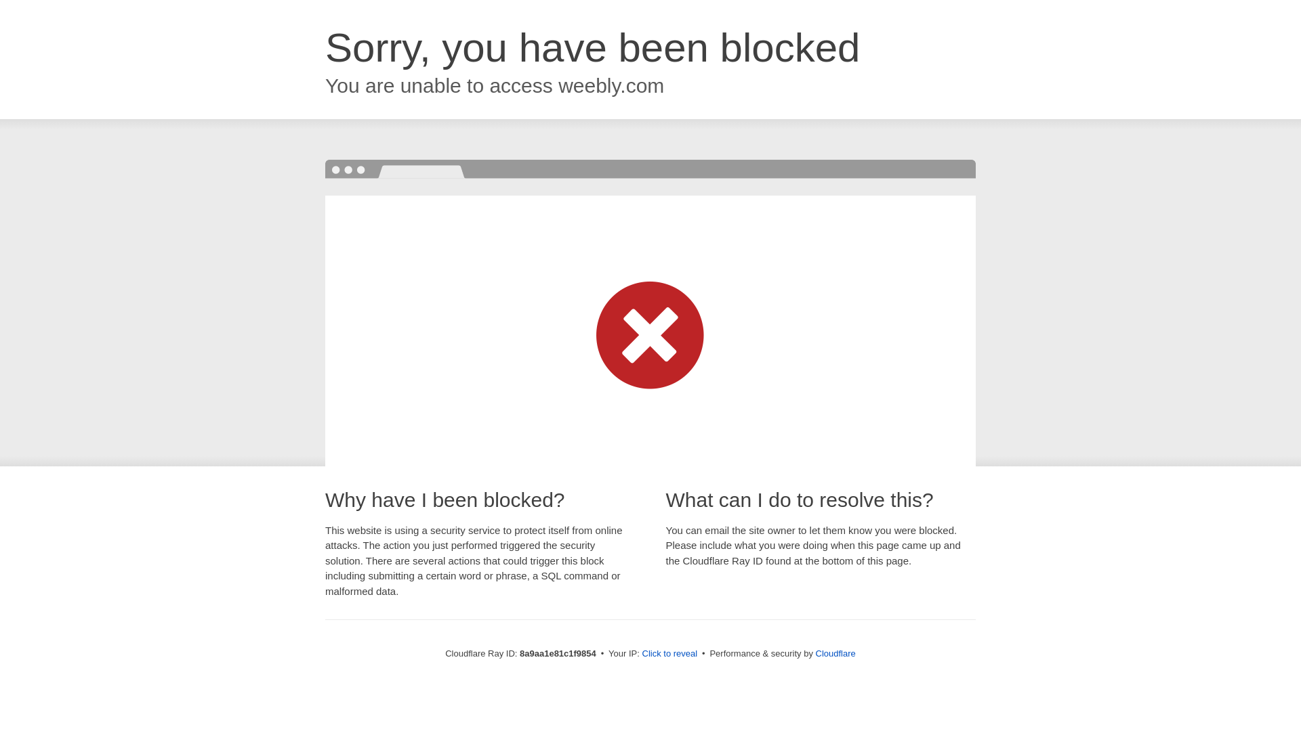 This screenshot has height=731, width=1301. Describe the element at coordinates (669, 654) in the screenshot. I see `Click to reveal` at that location.